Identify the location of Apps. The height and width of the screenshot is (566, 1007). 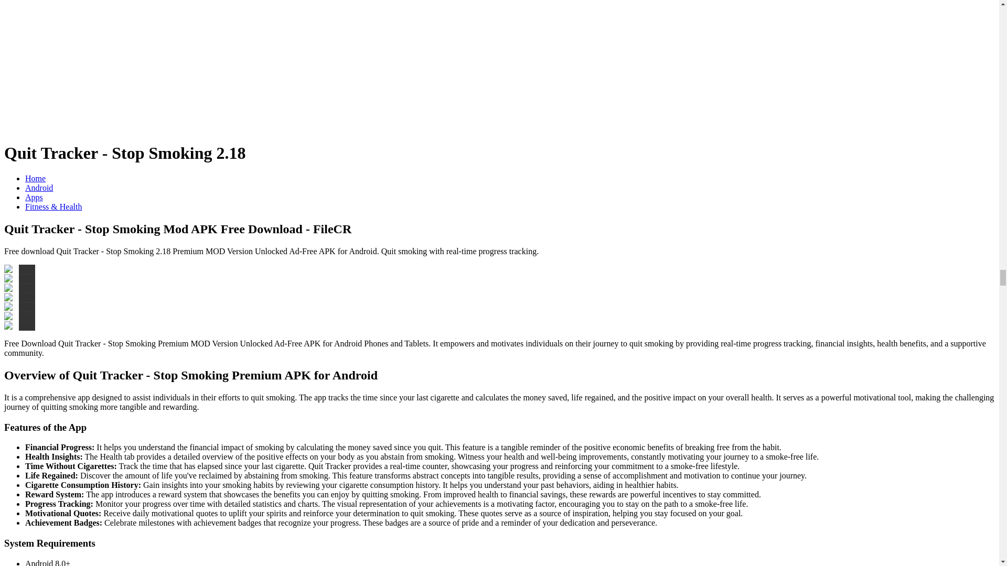
(34, 197).